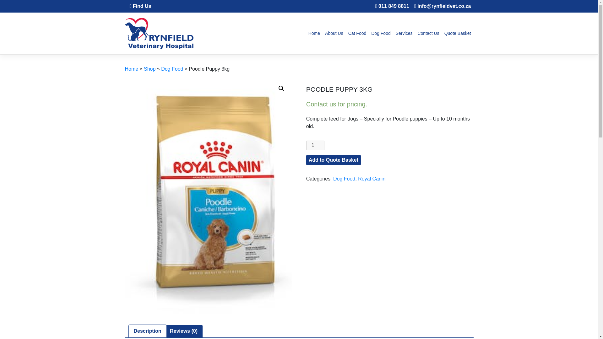 The image size is (603, 339). What do you see at coordinates (140, 6) in the screenshot?
I see `Find Us` at bounding box center [140, 6].